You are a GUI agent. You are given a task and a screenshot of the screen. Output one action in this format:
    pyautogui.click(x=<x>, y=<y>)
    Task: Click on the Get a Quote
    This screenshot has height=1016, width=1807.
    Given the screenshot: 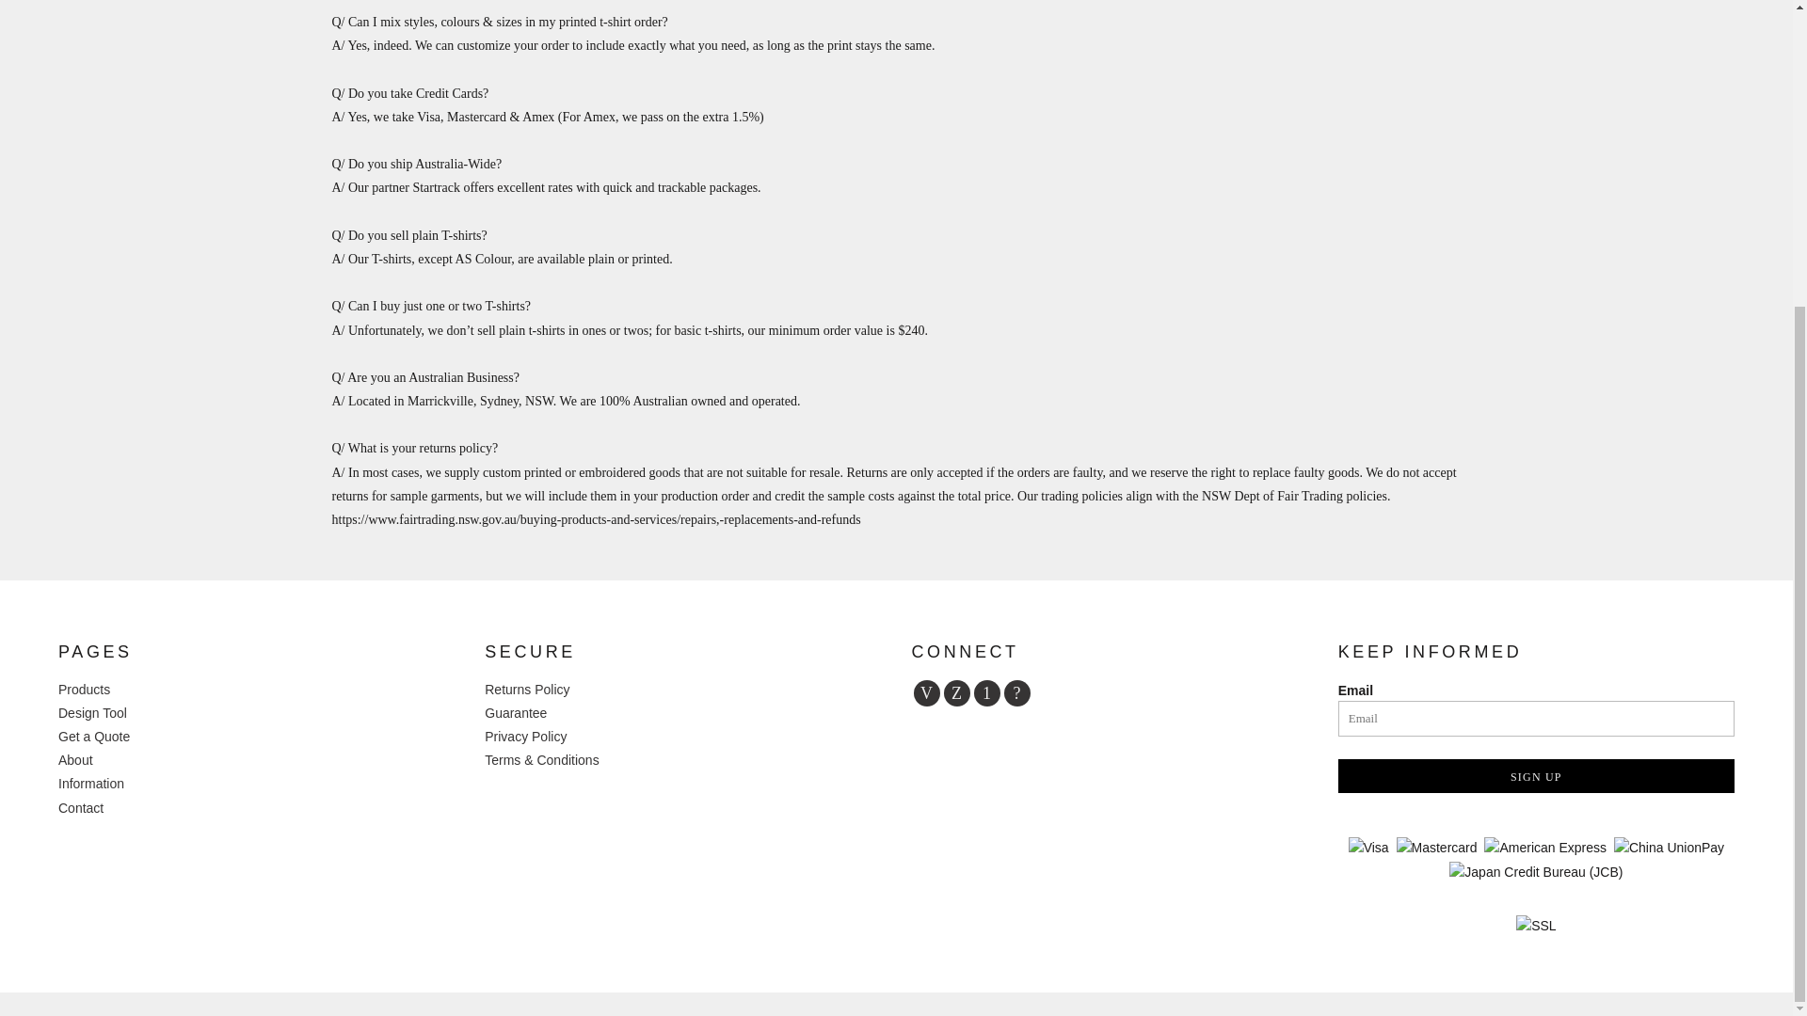 What is the action you would take?
    pyautogui.click(x=94, y=736)
    